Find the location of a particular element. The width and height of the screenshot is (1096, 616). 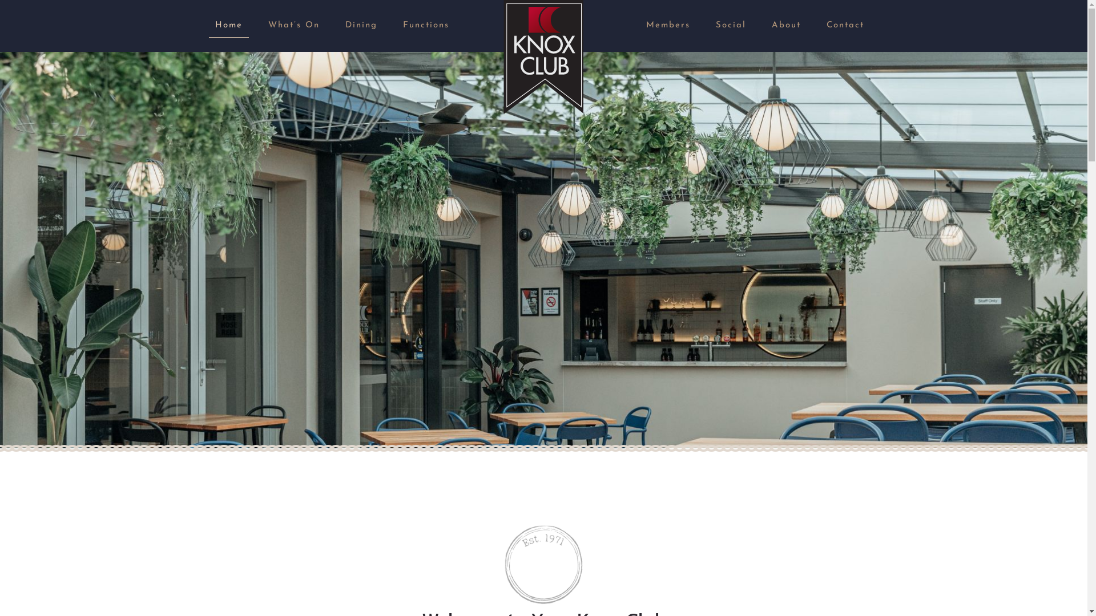

Responsible Serving of Alcohol is located at coordinates (543, 468).